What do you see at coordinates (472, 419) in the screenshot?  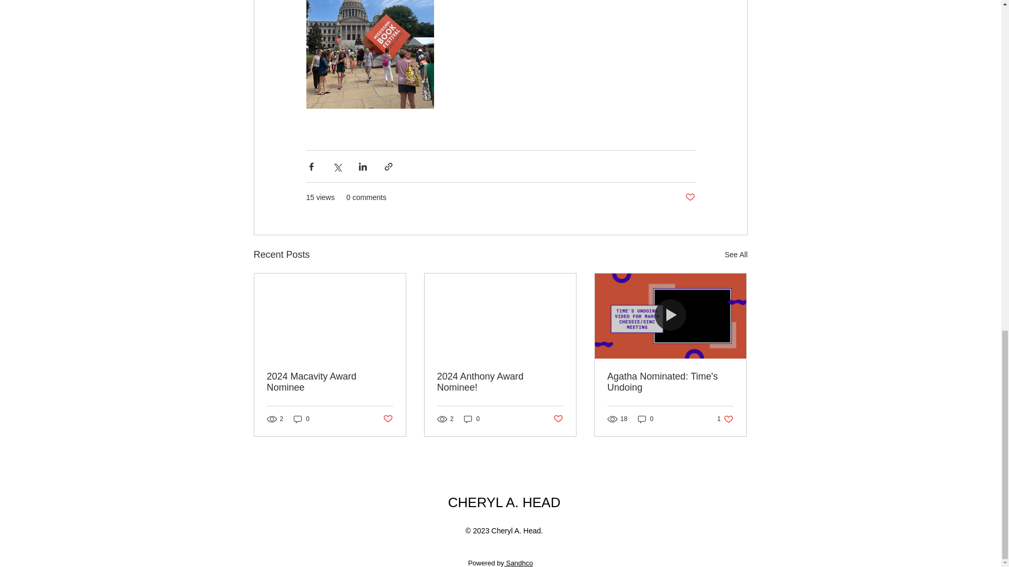 I see `0` at bounding box center [472, 419].